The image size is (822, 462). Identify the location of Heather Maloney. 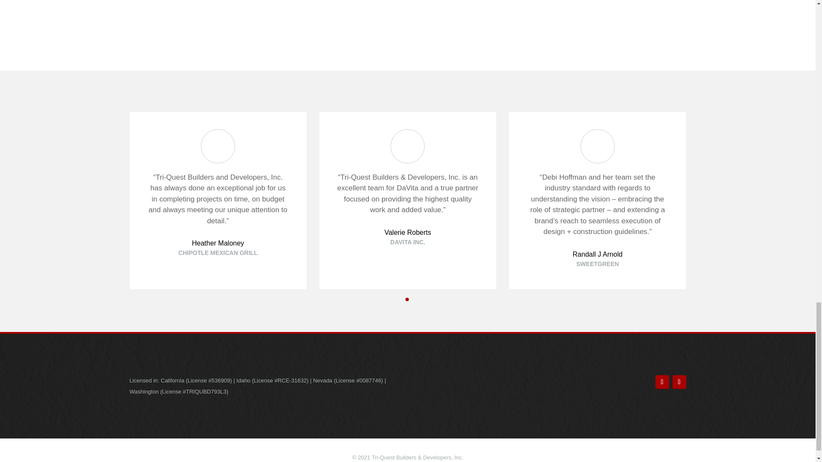
(217, 243).